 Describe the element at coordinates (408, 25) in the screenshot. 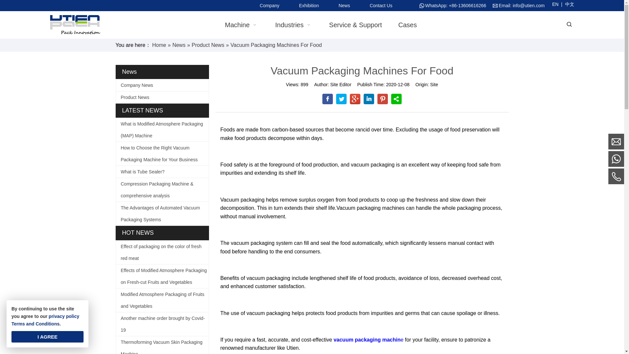

I see `Cases` at that location.